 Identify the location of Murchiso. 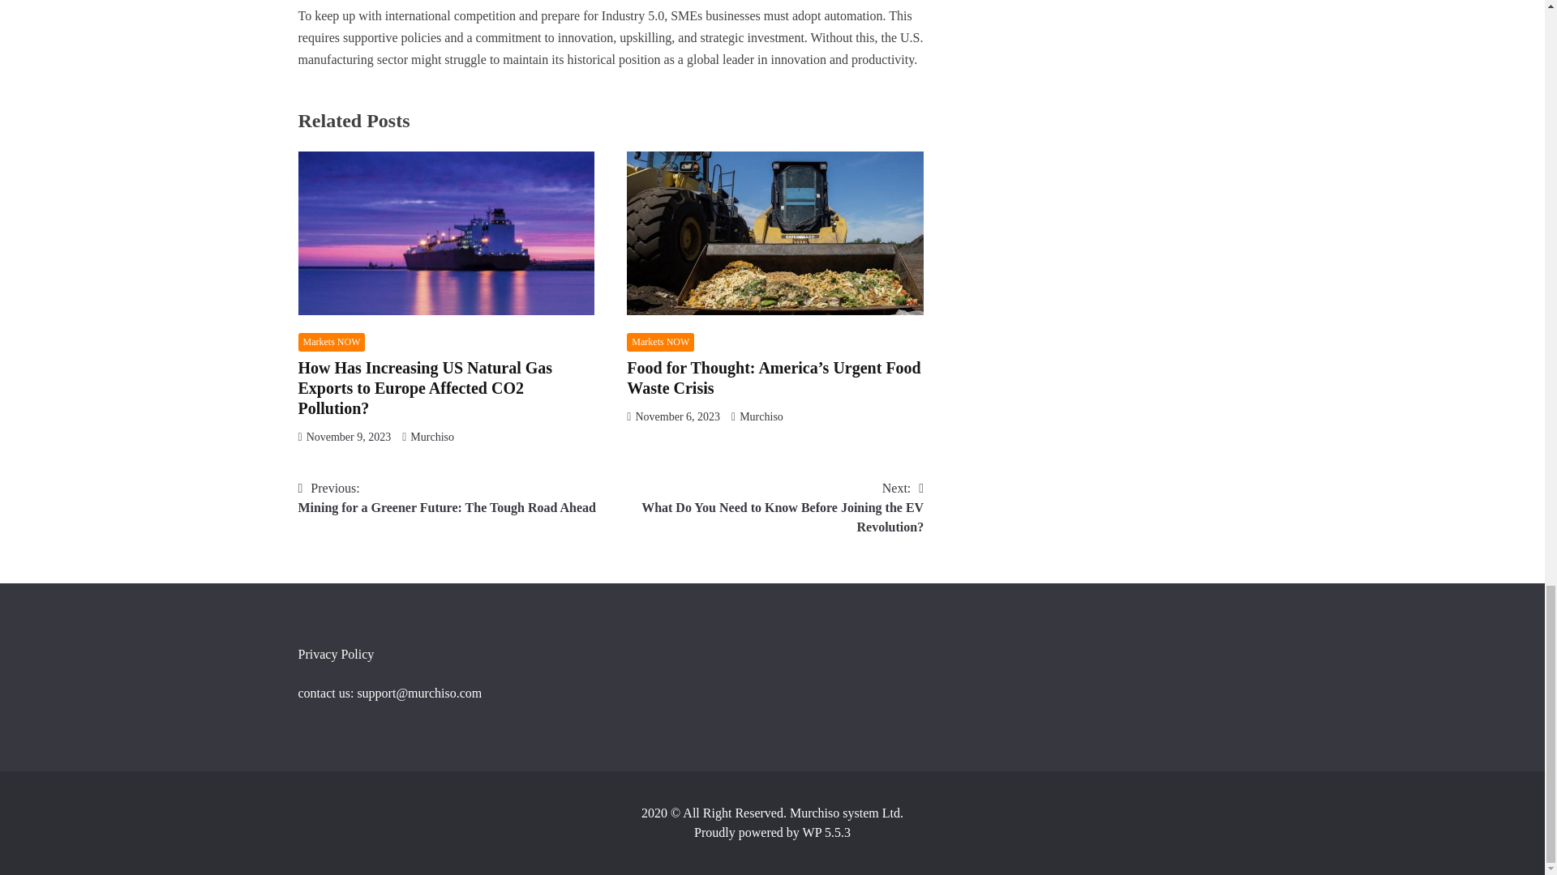
(448, 497).